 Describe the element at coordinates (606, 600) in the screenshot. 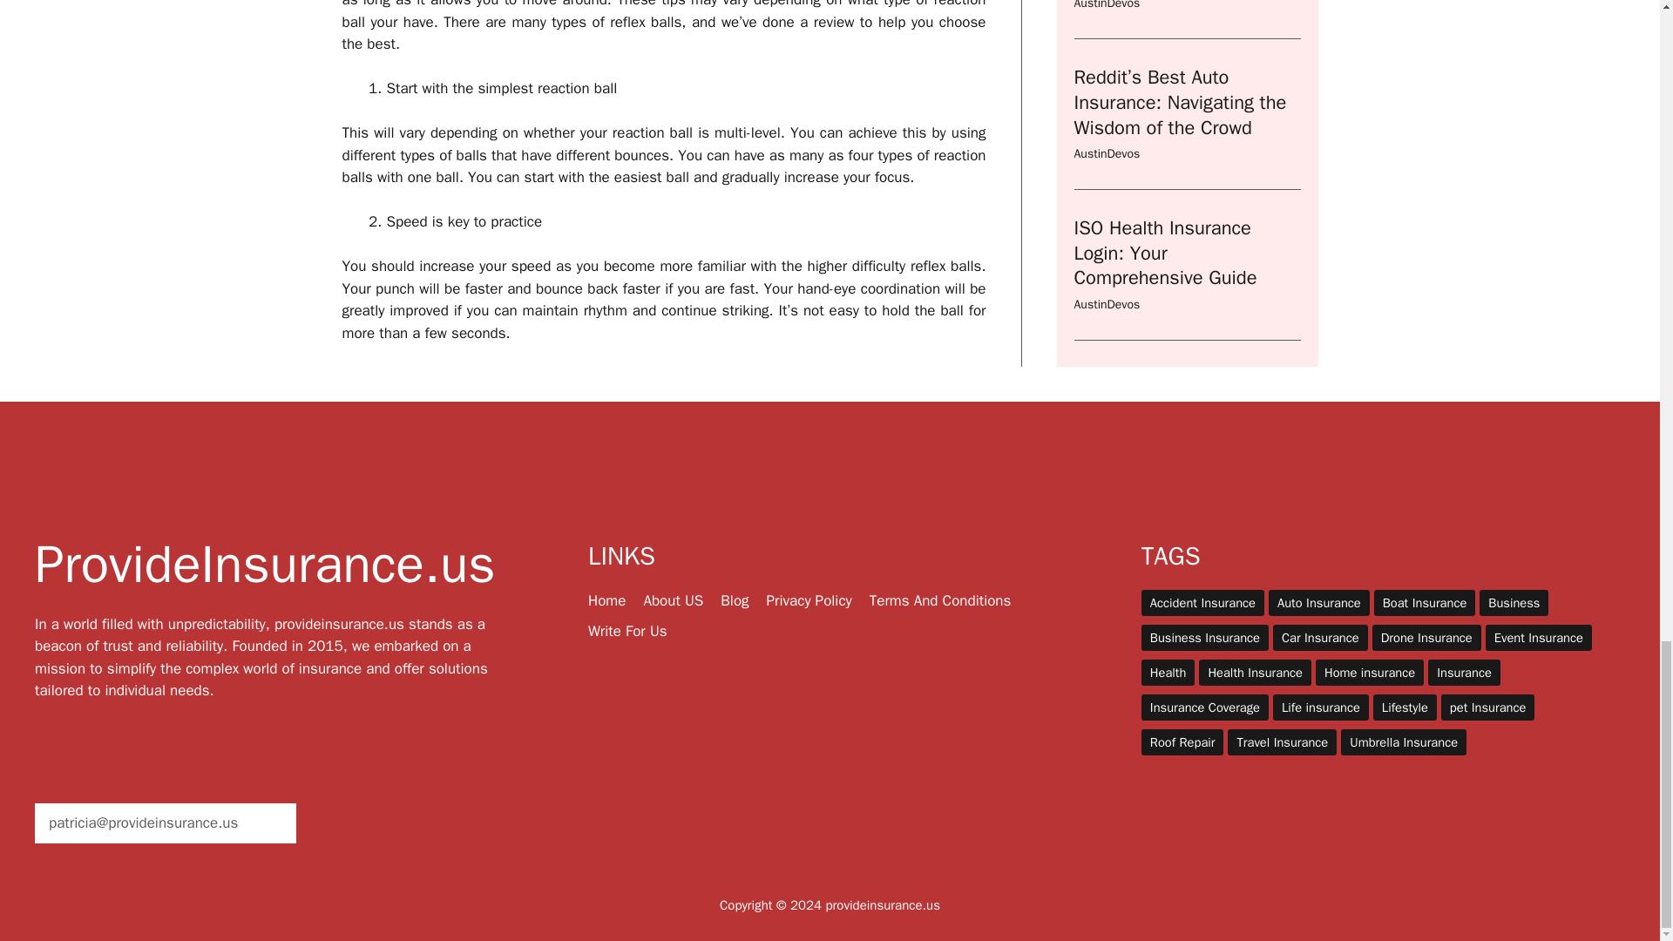

I see `Home` at that location.